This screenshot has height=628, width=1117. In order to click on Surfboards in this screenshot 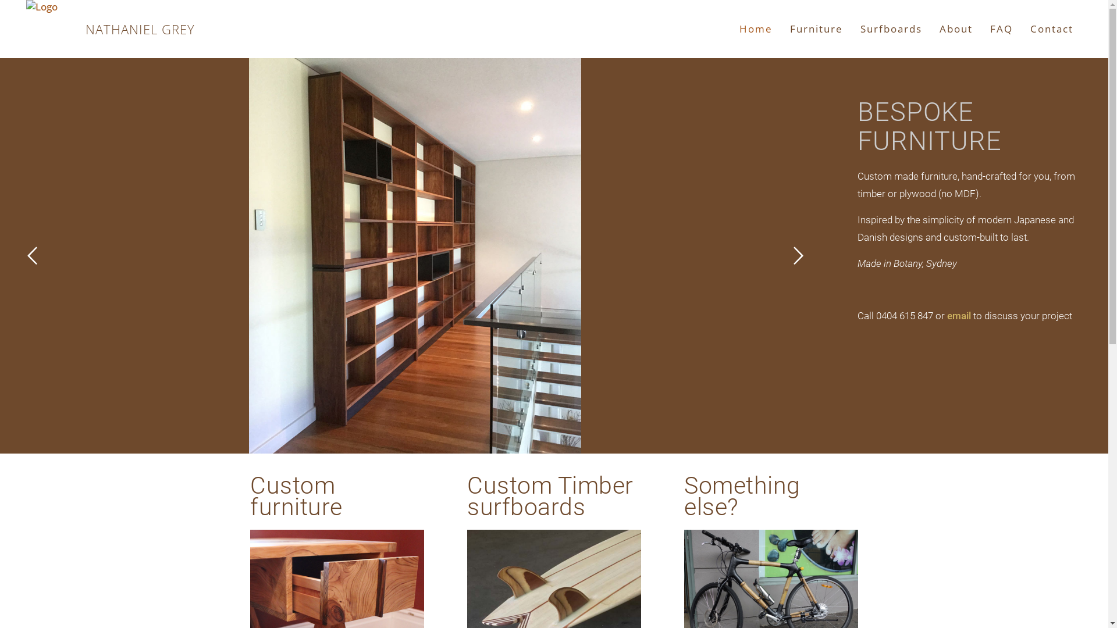, I will do `click(891, 29)`.